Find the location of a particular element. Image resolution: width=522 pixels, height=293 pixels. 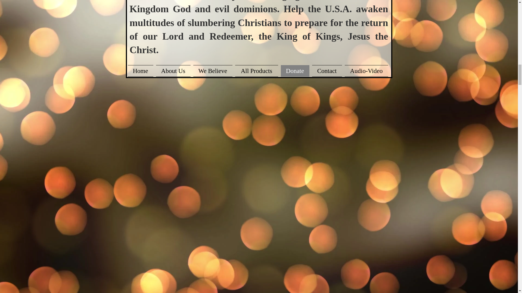

Home is located at coordinates (141, 71).